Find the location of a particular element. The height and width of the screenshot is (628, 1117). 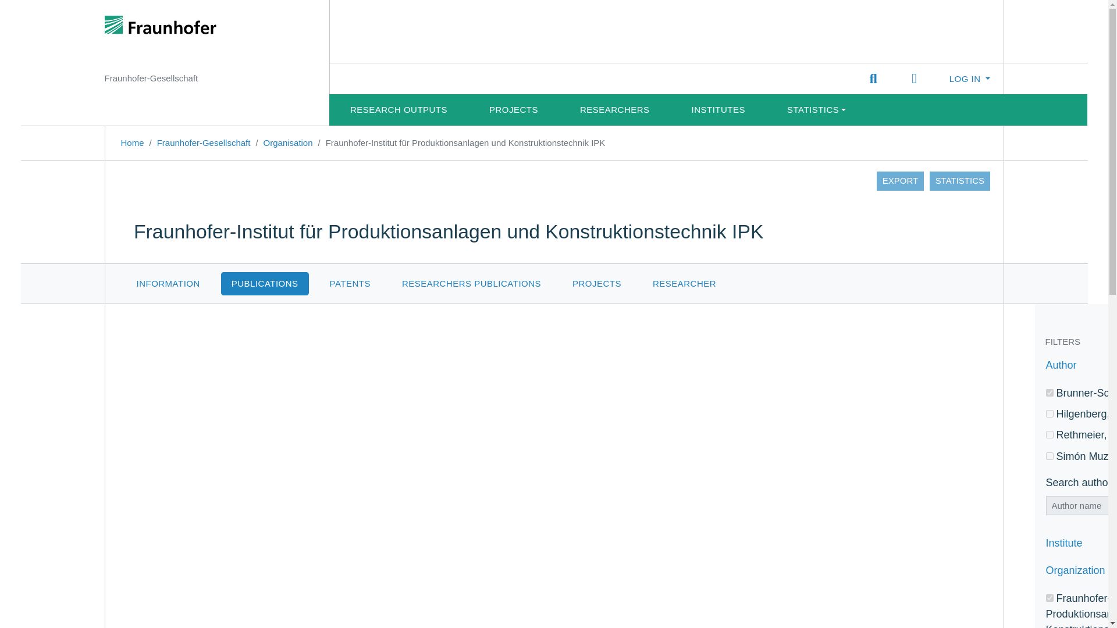

Researchers is located at coordinates (615, 110).